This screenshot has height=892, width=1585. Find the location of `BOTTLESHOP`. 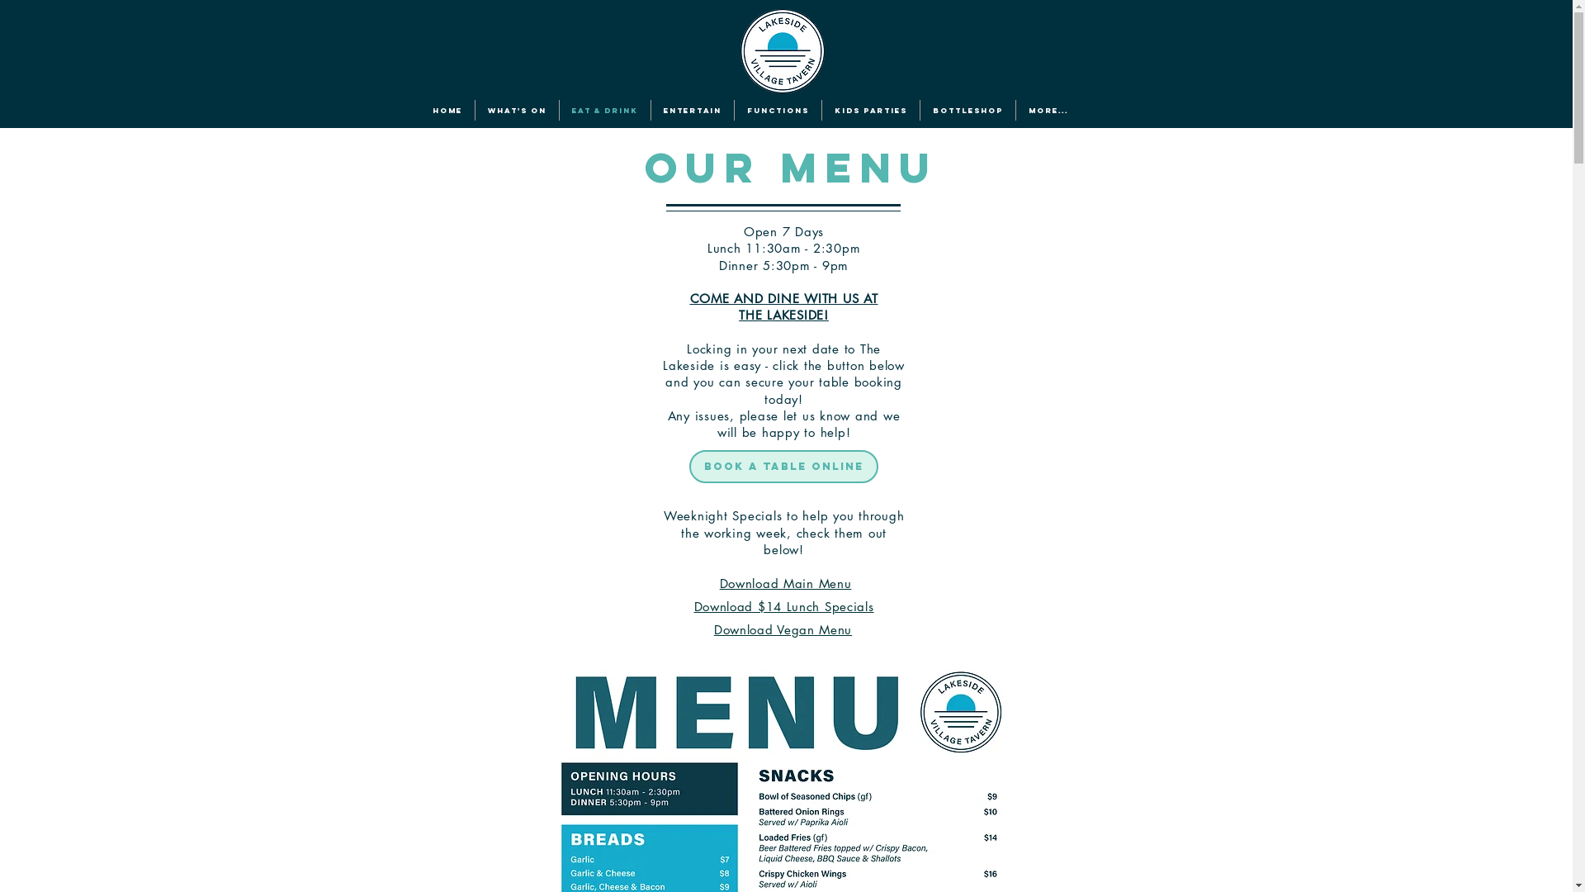

BOTTLESHOP is located at coordinates (968, 111).